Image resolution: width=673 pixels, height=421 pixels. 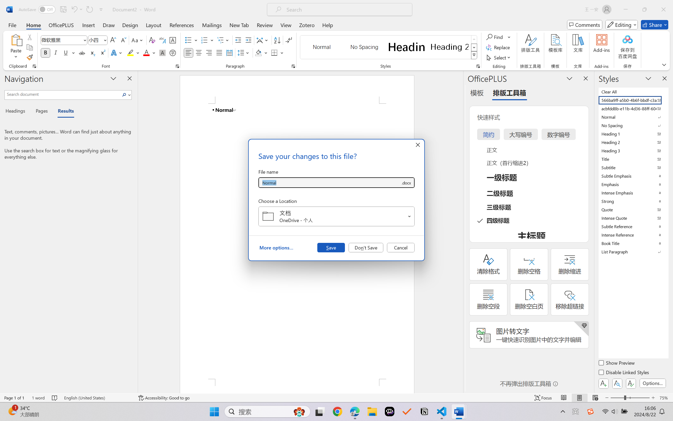 I want to click on Read Mode, so click(x=564, y=398).